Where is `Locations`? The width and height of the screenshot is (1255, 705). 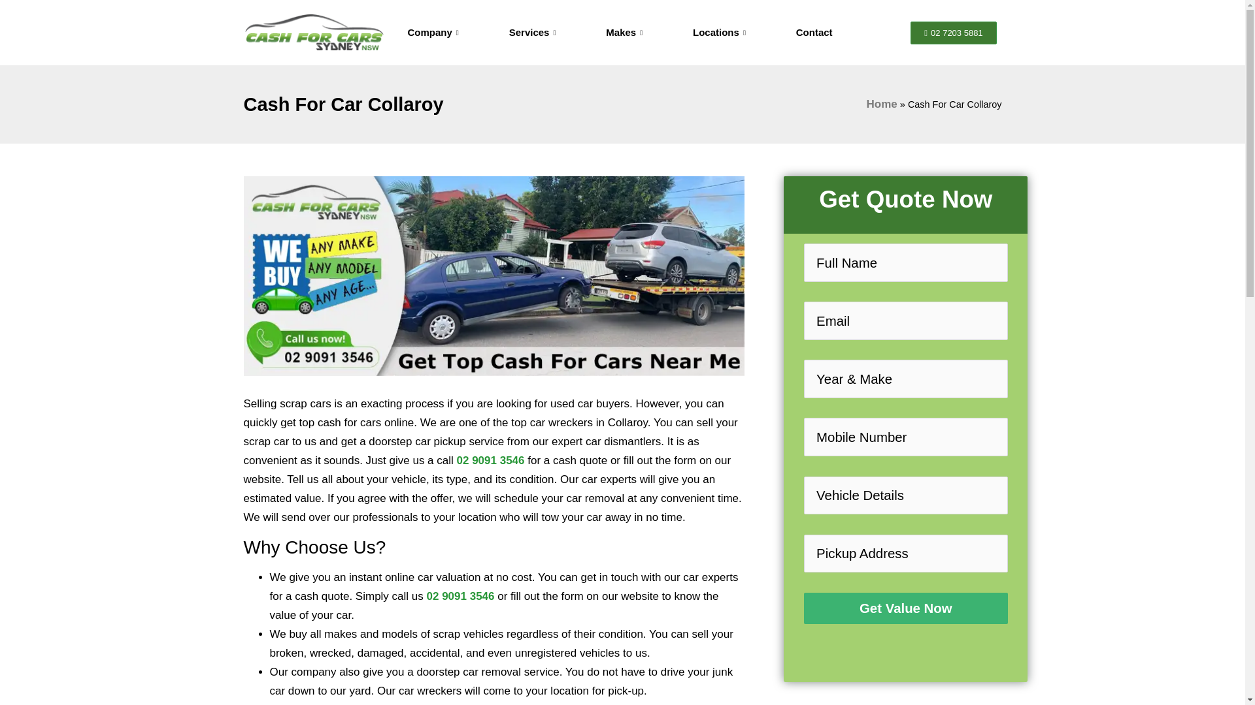
Locations is located at coordinates (720, 32).